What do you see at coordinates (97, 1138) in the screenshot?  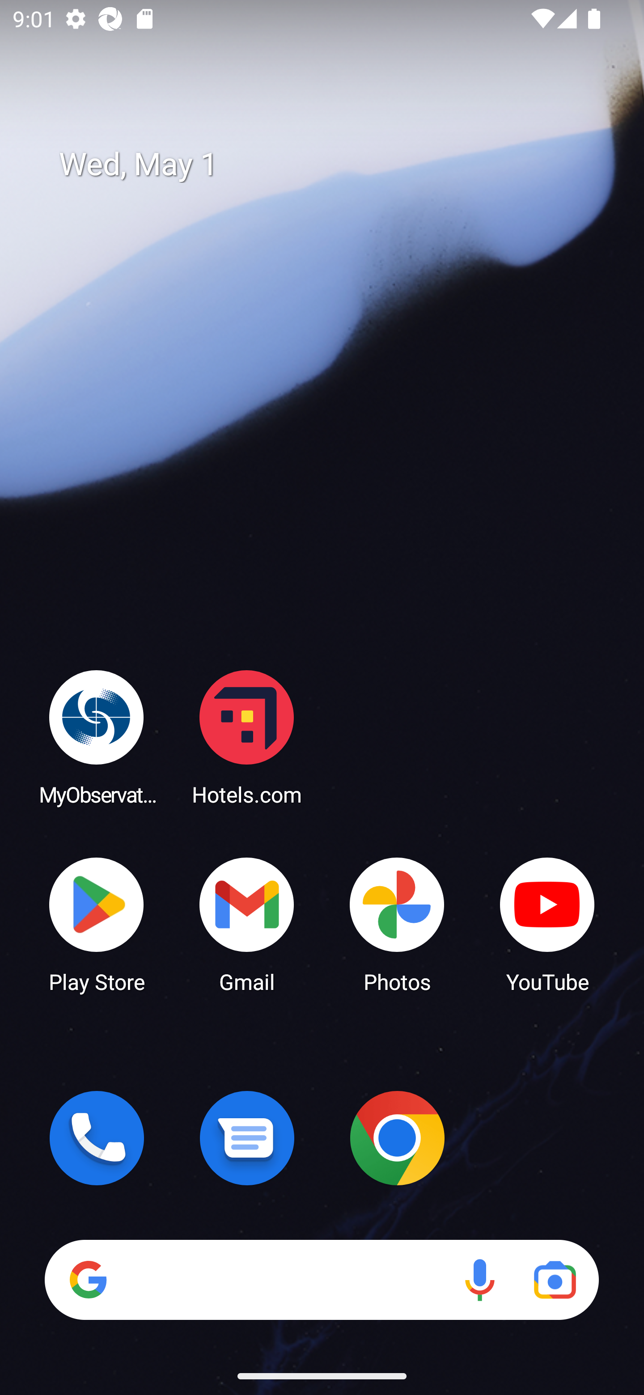 I see `Phone` at bounding box center [97, 1138].